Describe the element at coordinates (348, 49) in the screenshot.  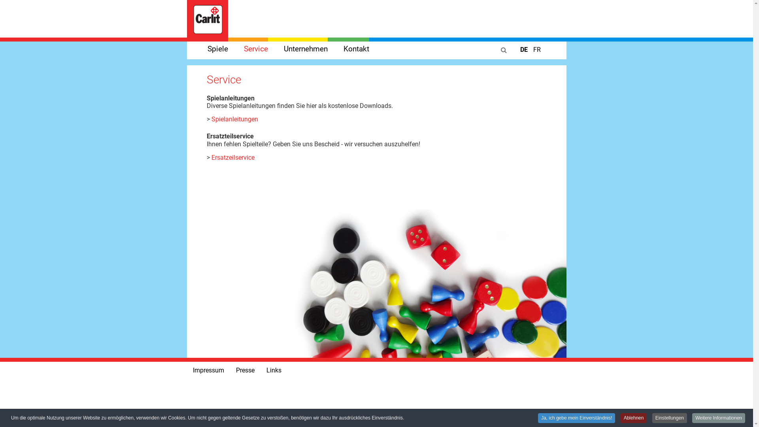
I see `Kontakt` at that location.